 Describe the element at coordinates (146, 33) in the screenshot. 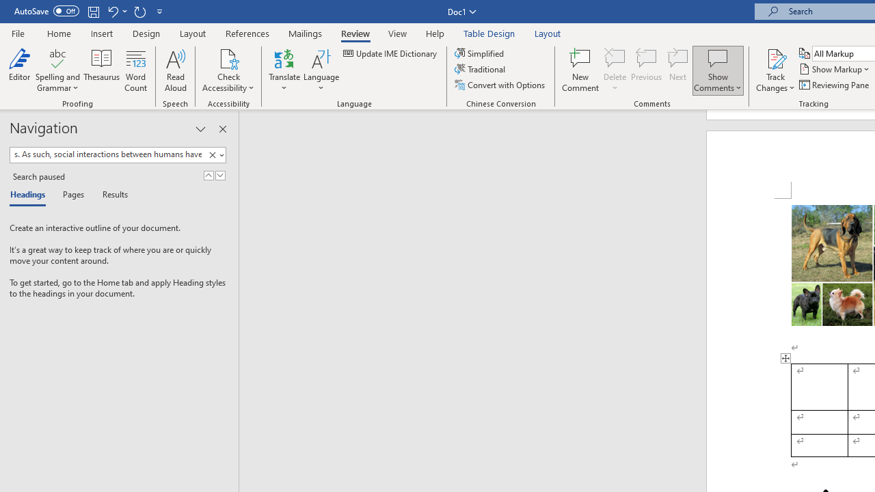

I see `Design` at that location.